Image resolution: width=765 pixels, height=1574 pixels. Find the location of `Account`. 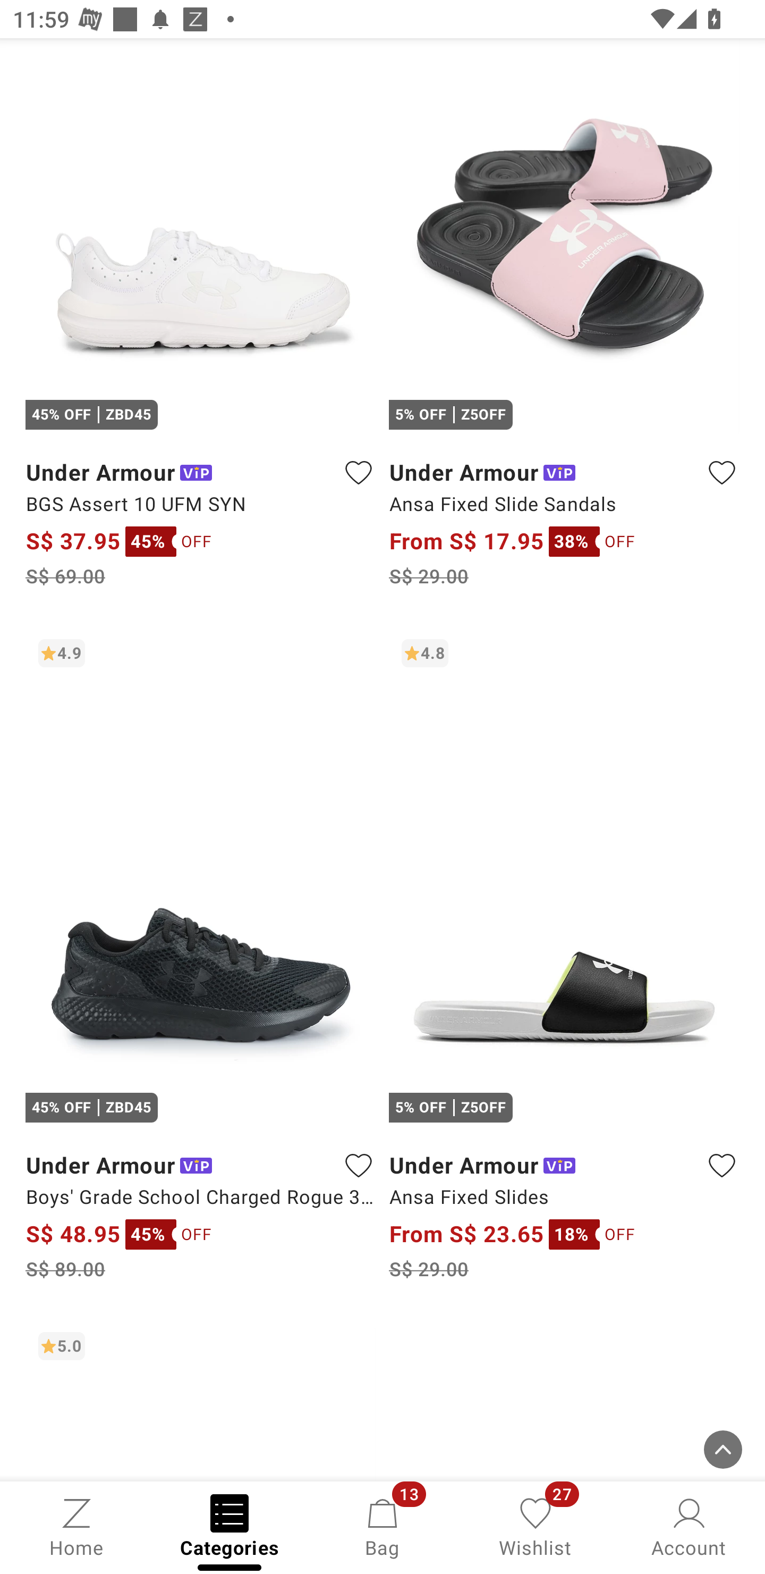

Account is located at coordinates (688, 1526).